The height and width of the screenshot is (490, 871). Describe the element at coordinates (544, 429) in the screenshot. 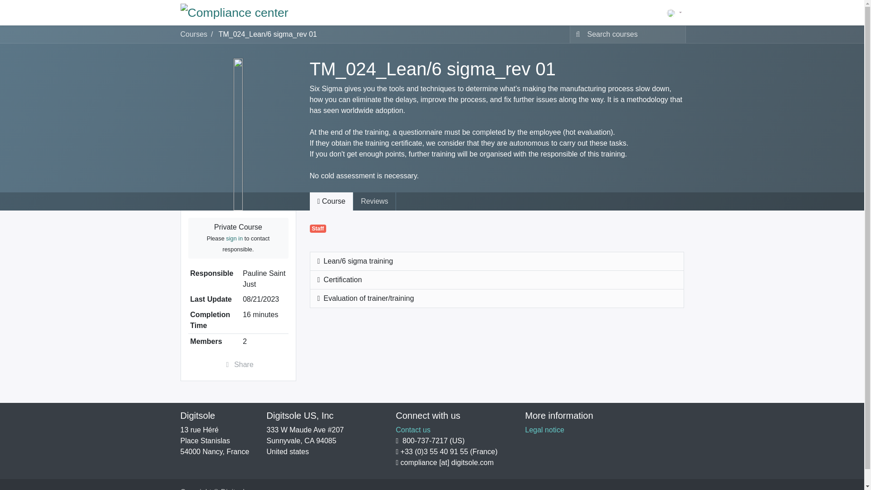

I see `Legal notice` at that location.